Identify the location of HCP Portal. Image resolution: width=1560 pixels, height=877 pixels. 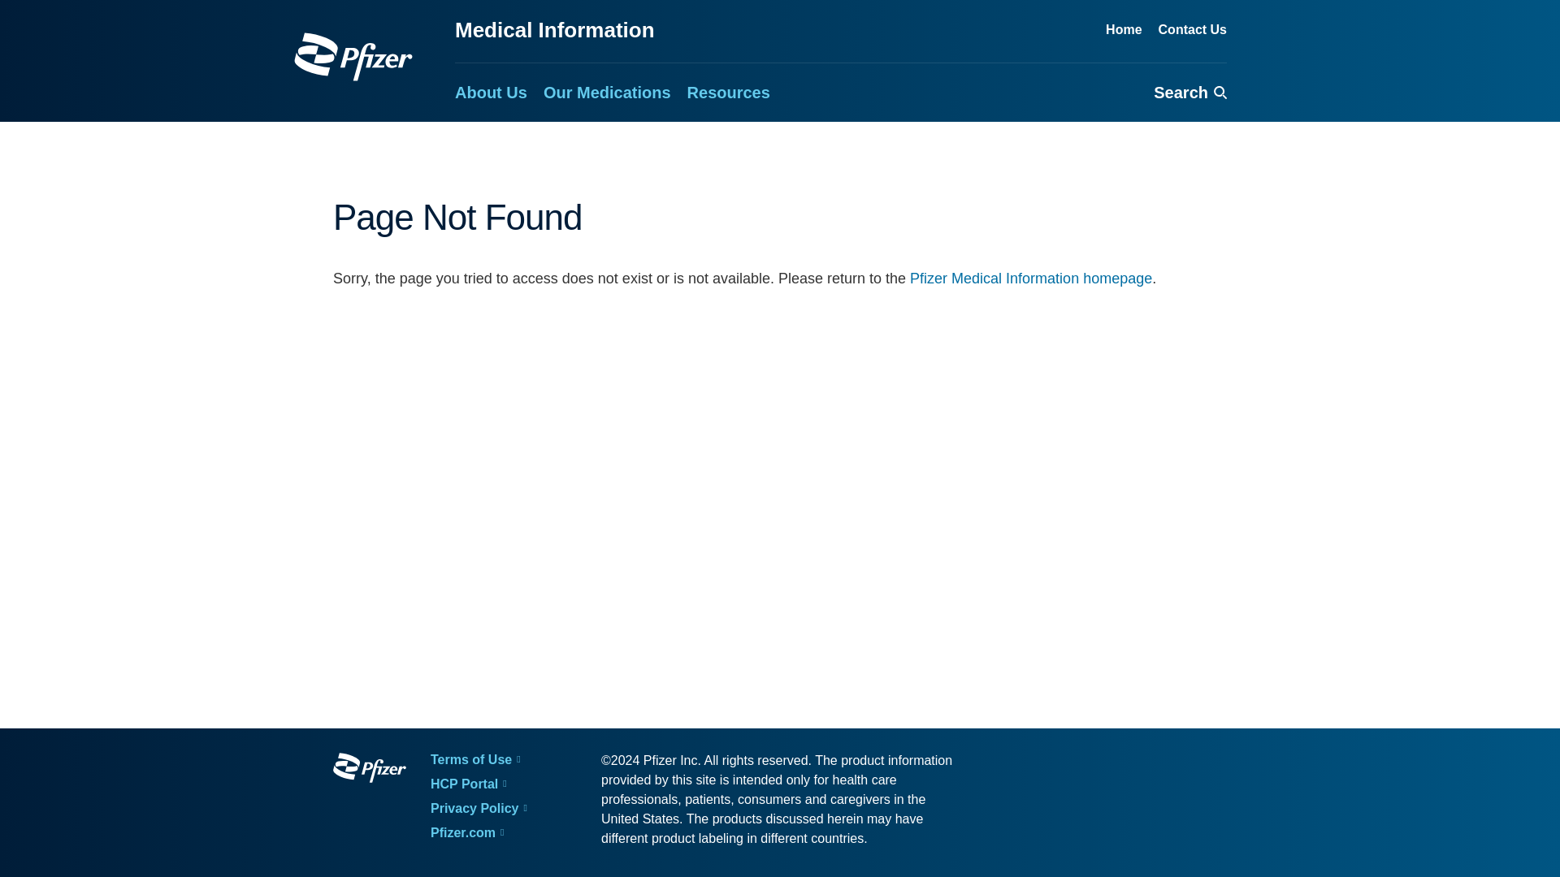
(478, 784).